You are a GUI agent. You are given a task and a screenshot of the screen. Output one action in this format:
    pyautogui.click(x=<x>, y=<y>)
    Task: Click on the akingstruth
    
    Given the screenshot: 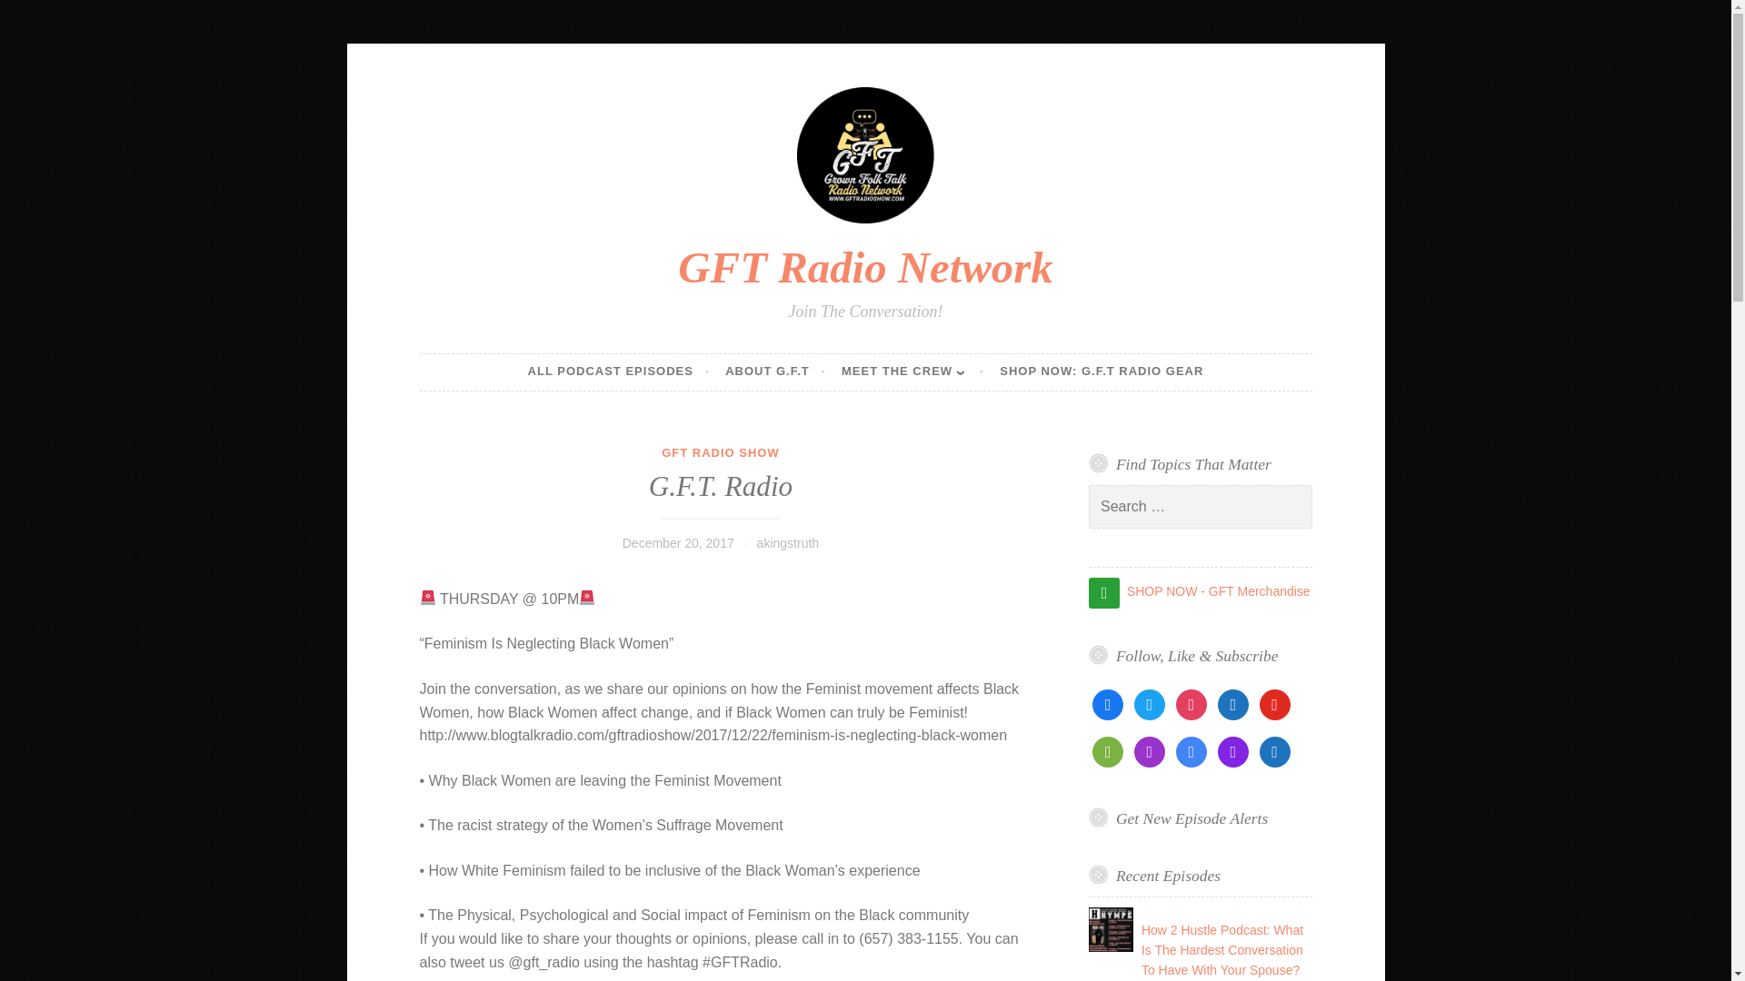 What is the action you would take?
    pyautogui.click(x=787, y=542)
    